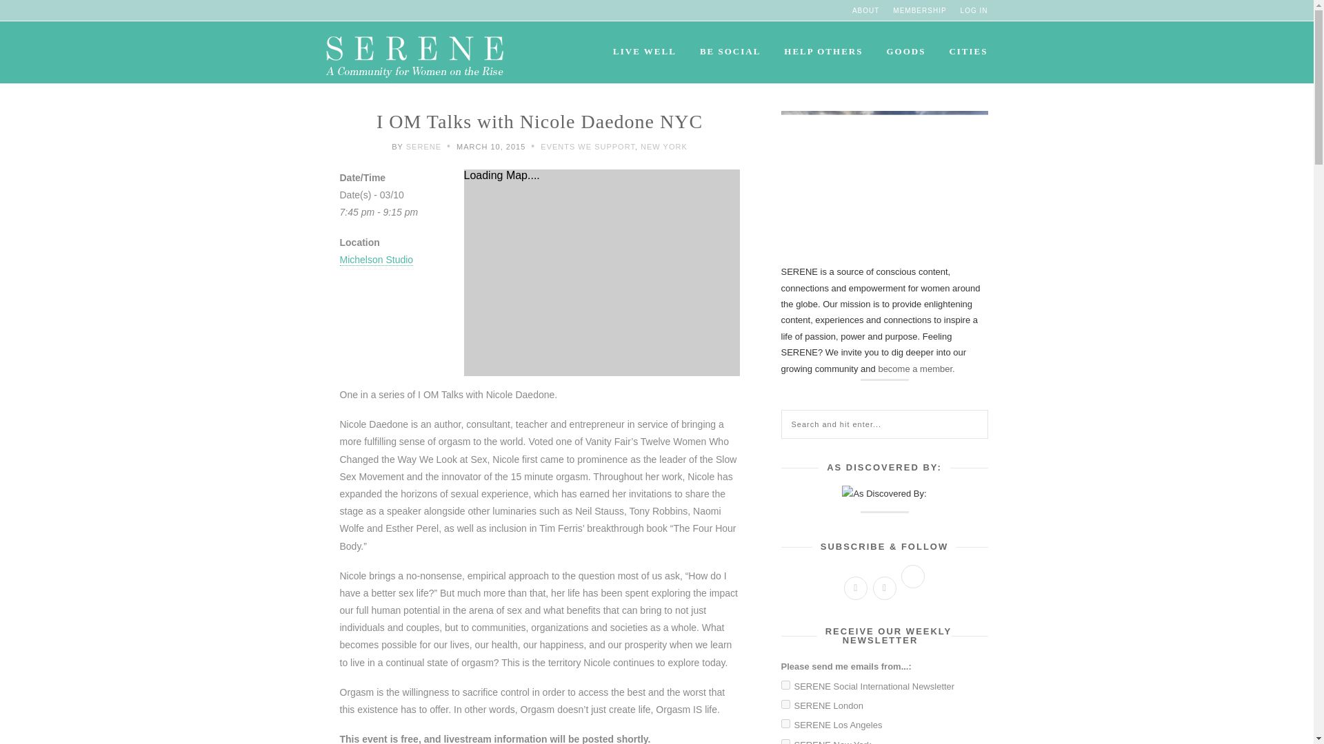 The width and height of the screenshot is (1324, 744). I want to click on Posts by SERENE, so click(423, 147).